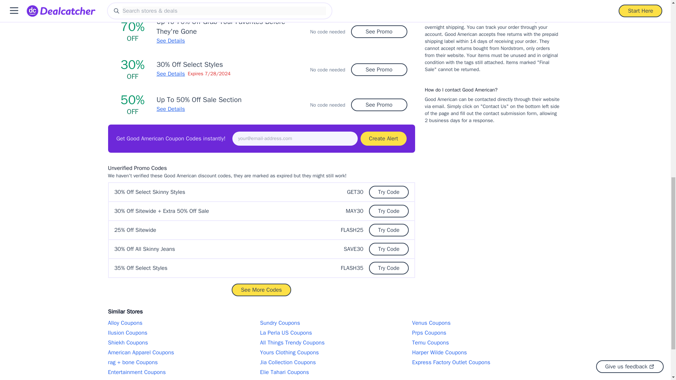 The height and width of the screenshot is (380, 676). I want to click on Ilusion Coupons, so click(183, 333).